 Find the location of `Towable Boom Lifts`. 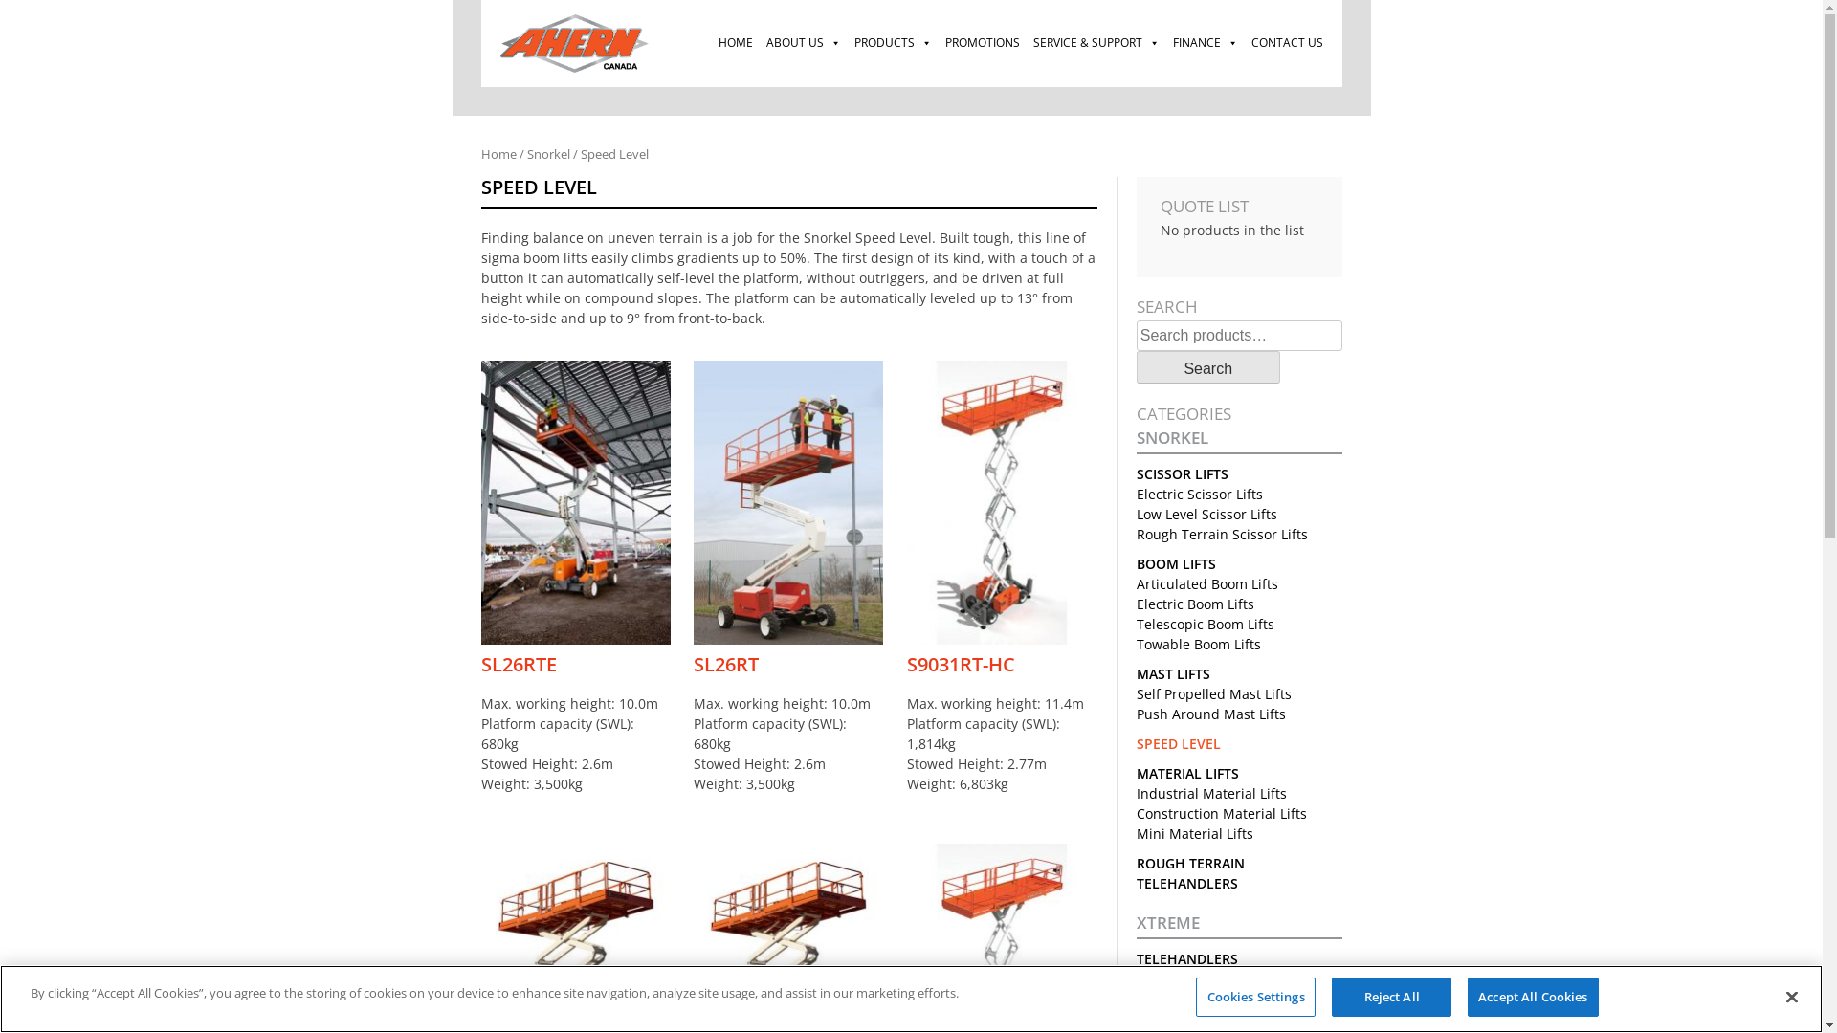

Towable Boom Lifts is located at coordinates (1199, 645).